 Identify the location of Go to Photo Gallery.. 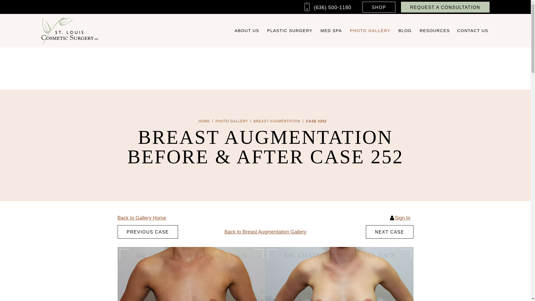
(232, 121).